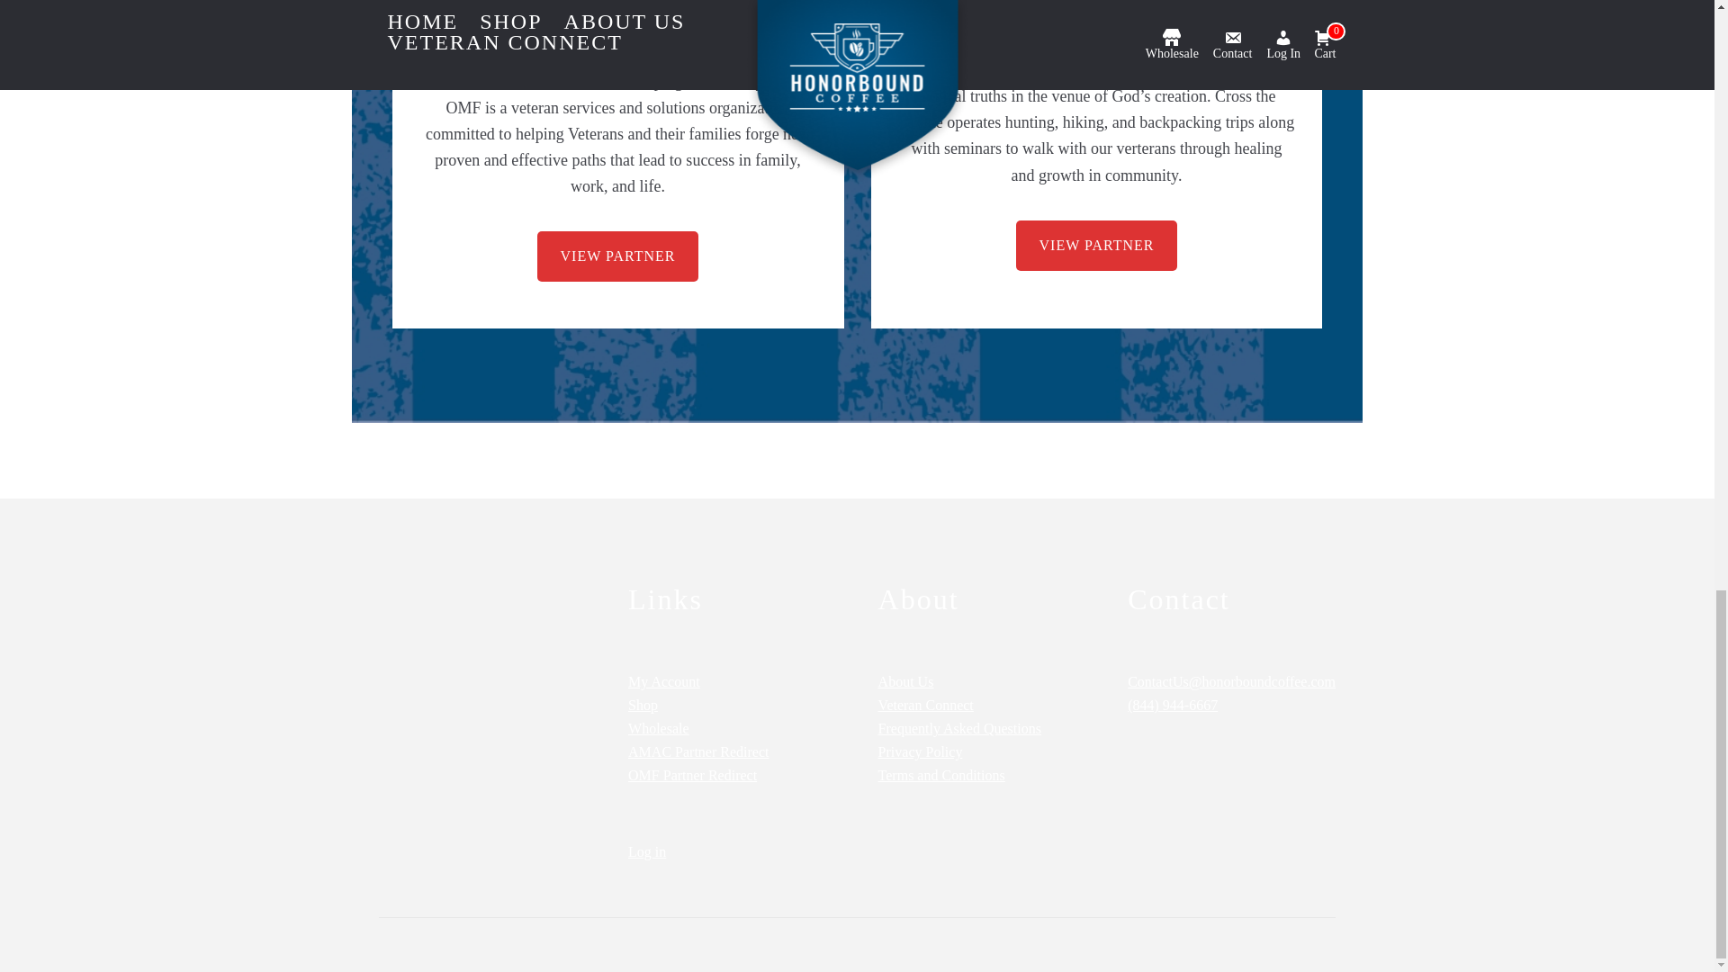 This screenshot has height=972, width=1728. What do you see at coordinates (646, 851) in the screenshot?
I see `Log in` at bounding box center [646, 851].